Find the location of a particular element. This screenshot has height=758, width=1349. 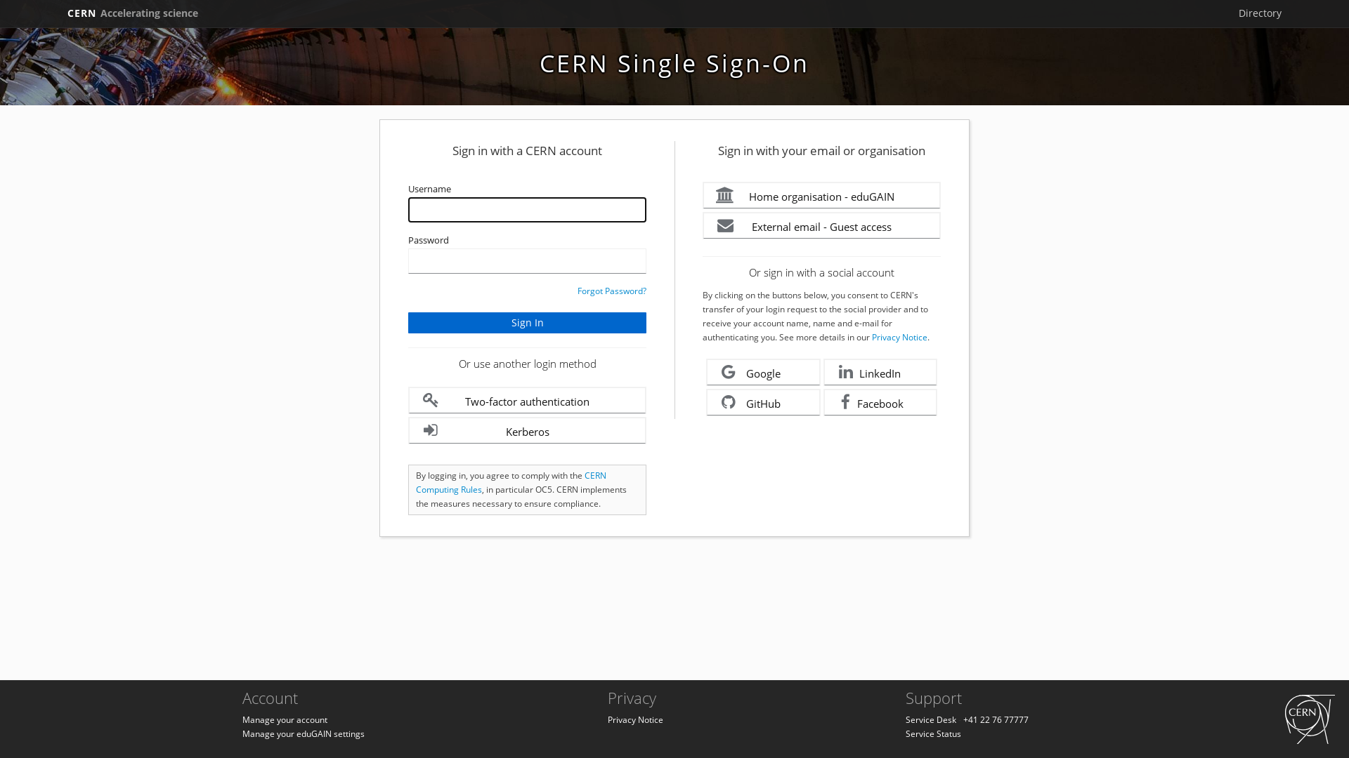

Forgot Password? is located at coordinates (612, 291).